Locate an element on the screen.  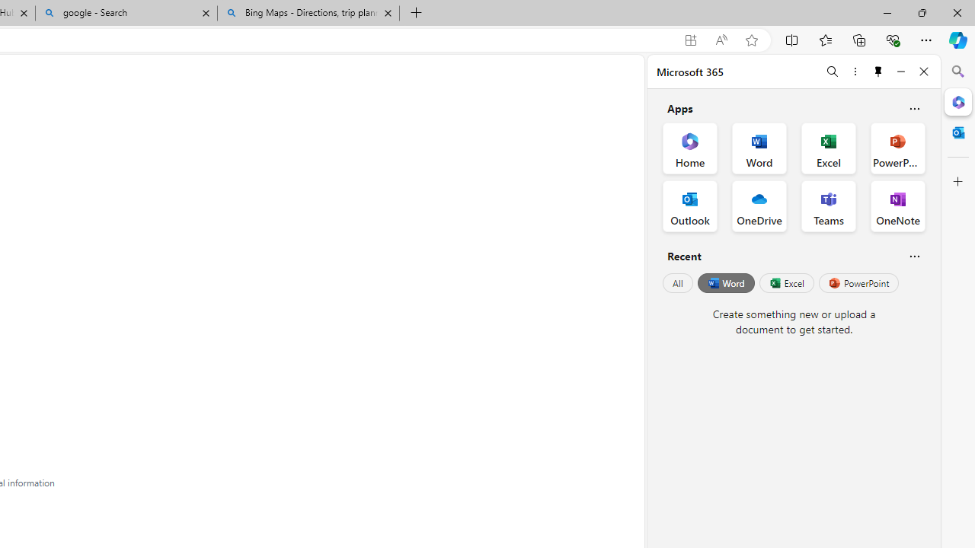
Outlook is located at coordinates (958, 132).